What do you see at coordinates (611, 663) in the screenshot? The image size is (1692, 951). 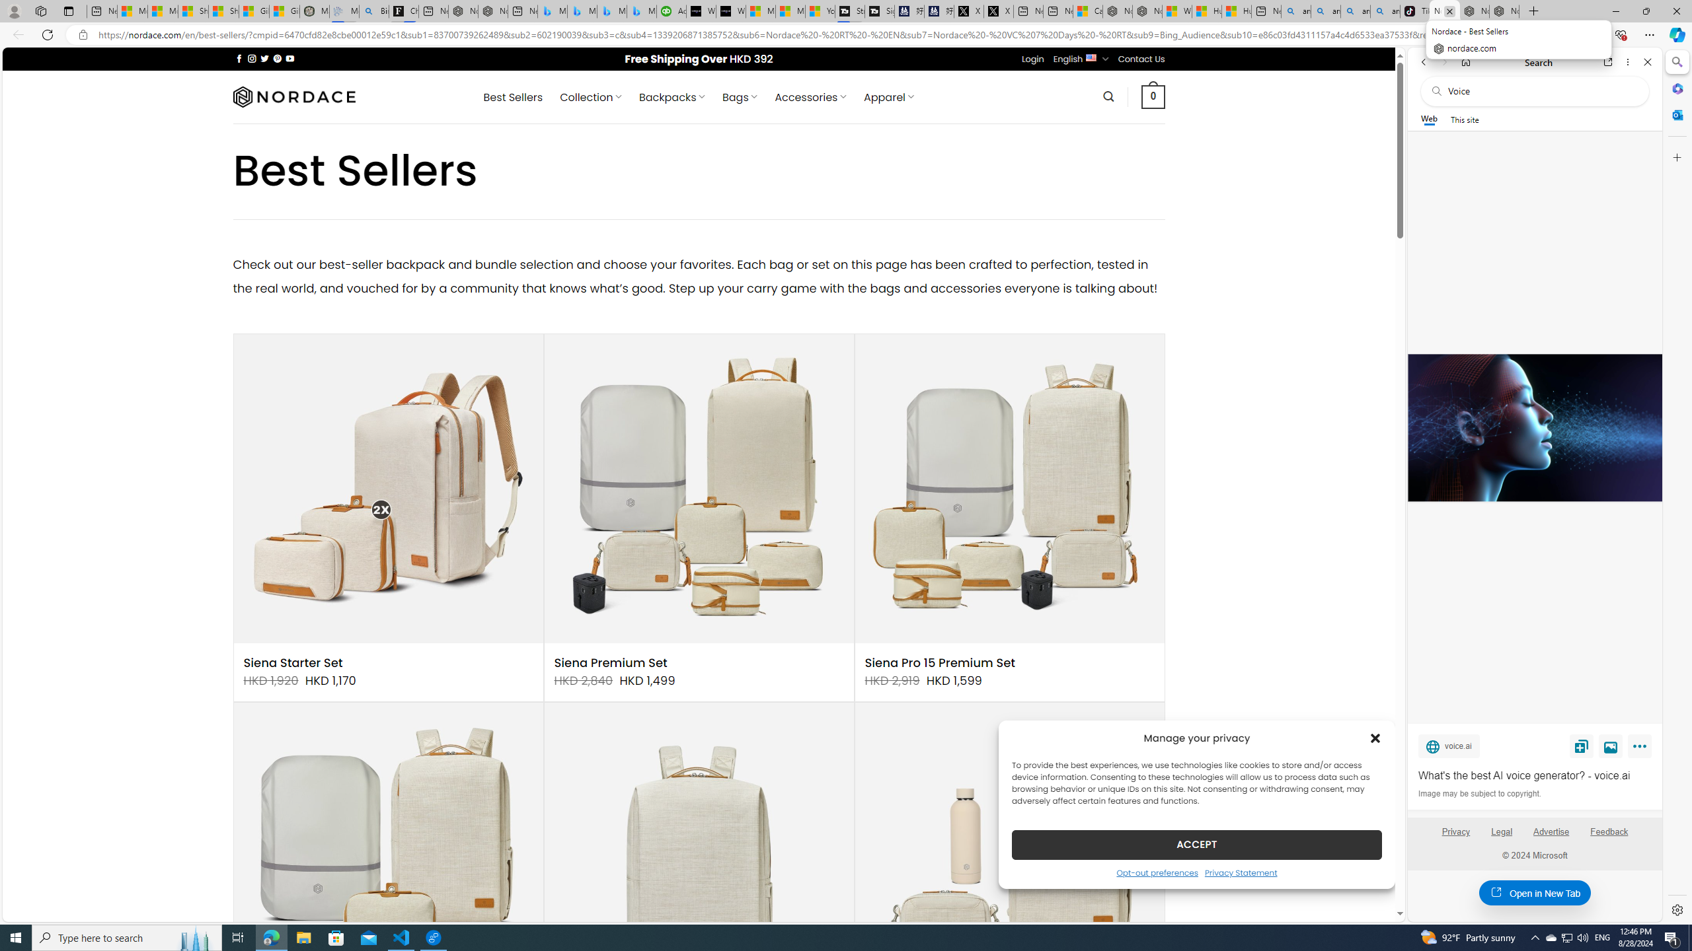 I see `Siena Premium Set` at bounding box center [611, 663].